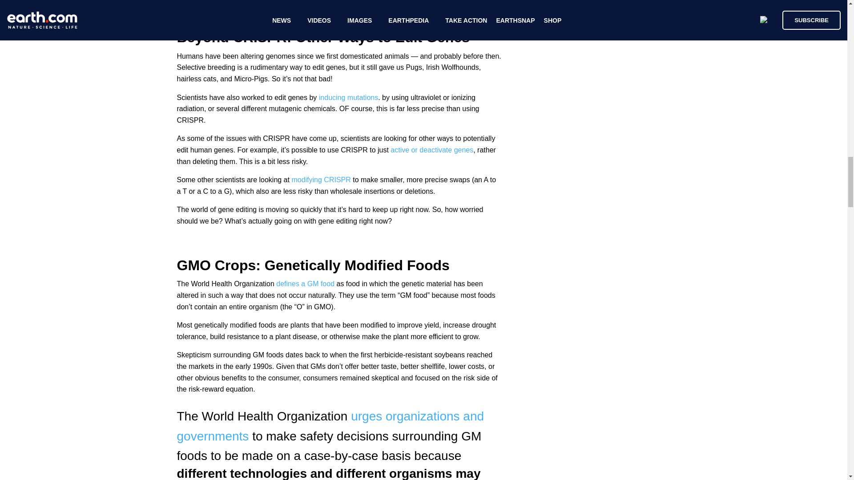 Image resolution: width=854 pixels, height=480 pixels. What do you see at coordinates (431, 150) in the screenshot?
I see `active or deactivate genes` at bounding box center [431, 150].